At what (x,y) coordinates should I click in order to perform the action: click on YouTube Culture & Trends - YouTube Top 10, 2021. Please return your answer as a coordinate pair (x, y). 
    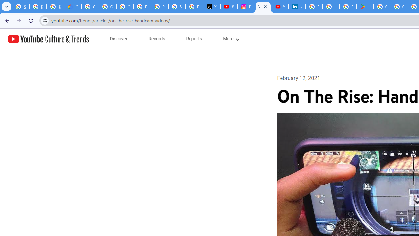
    Looking at the image, I should click on (280, 7).